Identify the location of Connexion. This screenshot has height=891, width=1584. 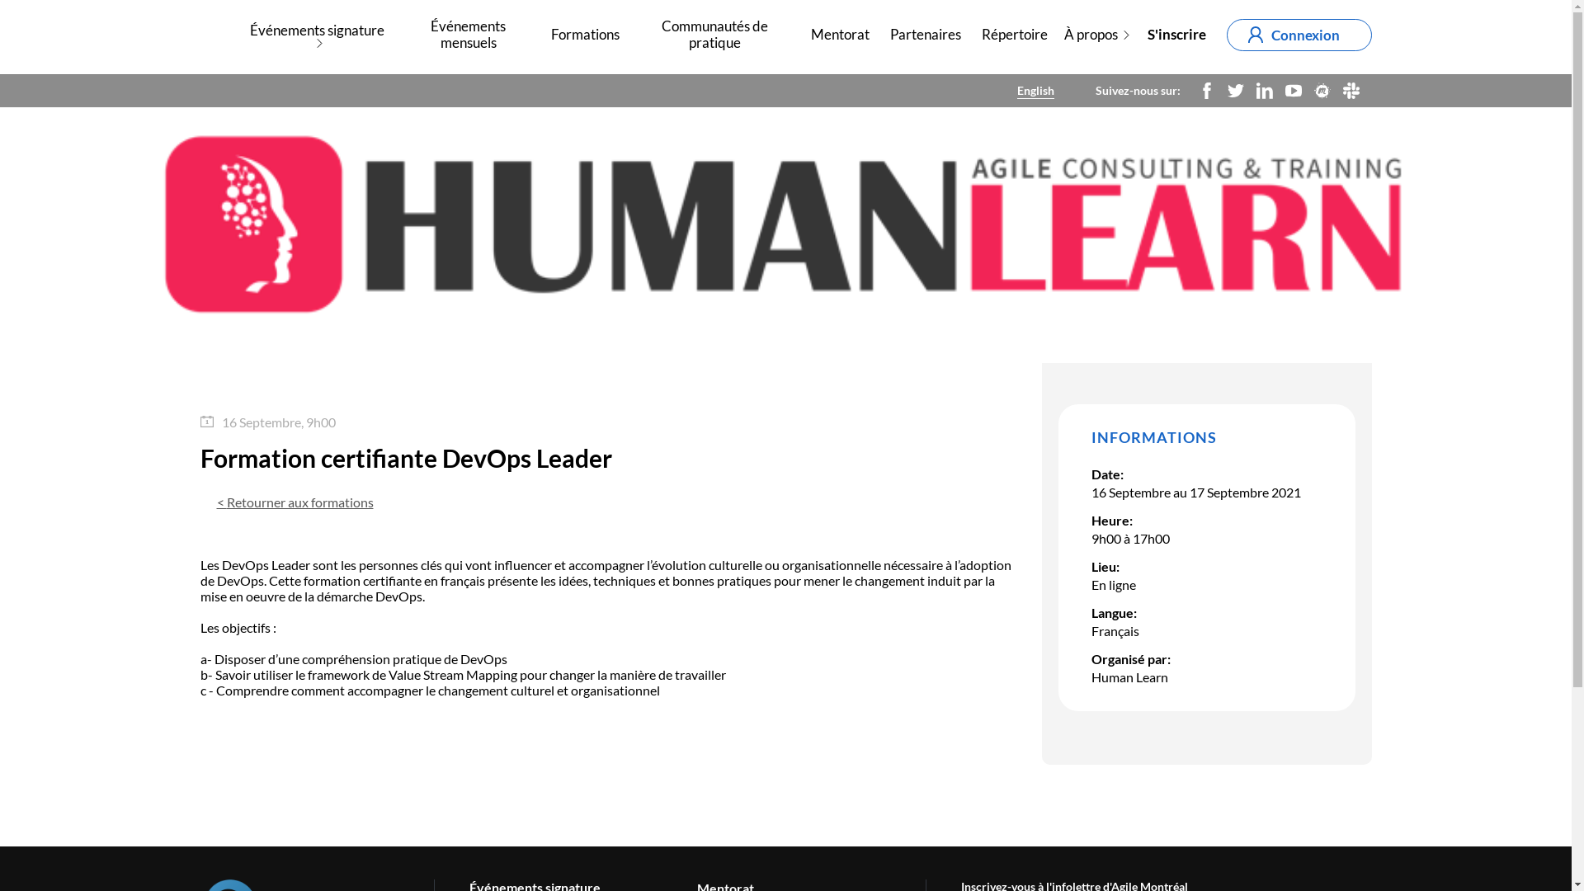
(1299, 35).